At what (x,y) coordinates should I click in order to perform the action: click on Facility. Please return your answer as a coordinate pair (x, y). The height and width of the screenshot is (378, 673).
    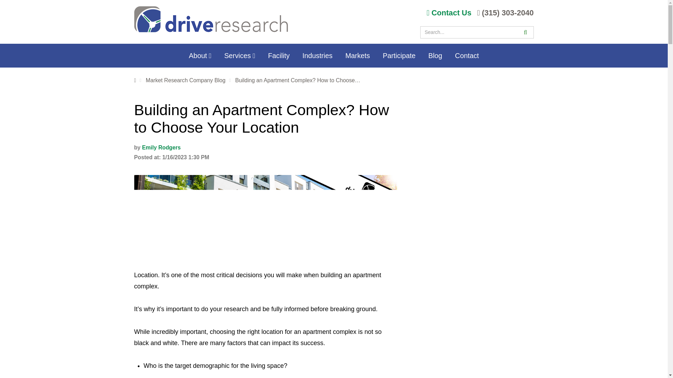
    Looking at the image, I should click on (279, 55).